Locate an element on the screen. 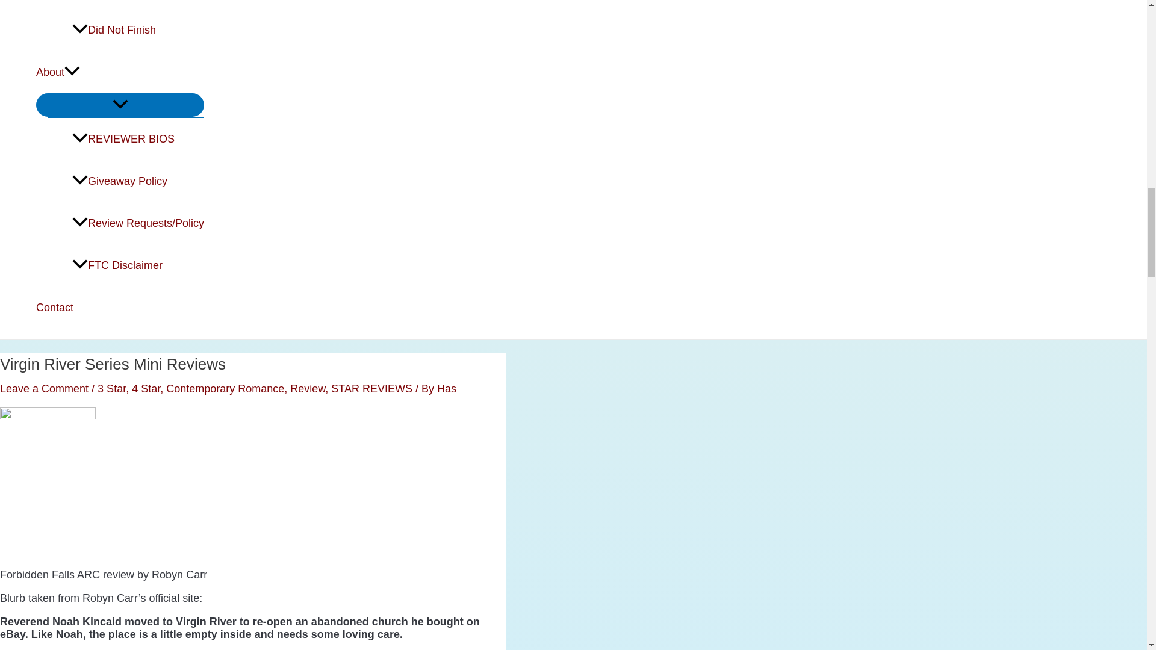 This screenshot has width=1156, height=650. REVIEWER BIOS is located at coordinates (138, 138).